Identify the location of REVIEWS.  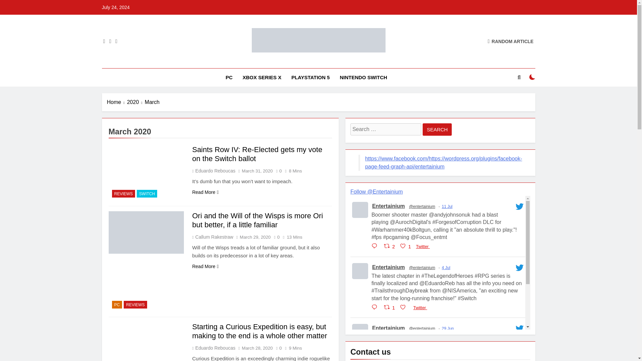
(123, 194).